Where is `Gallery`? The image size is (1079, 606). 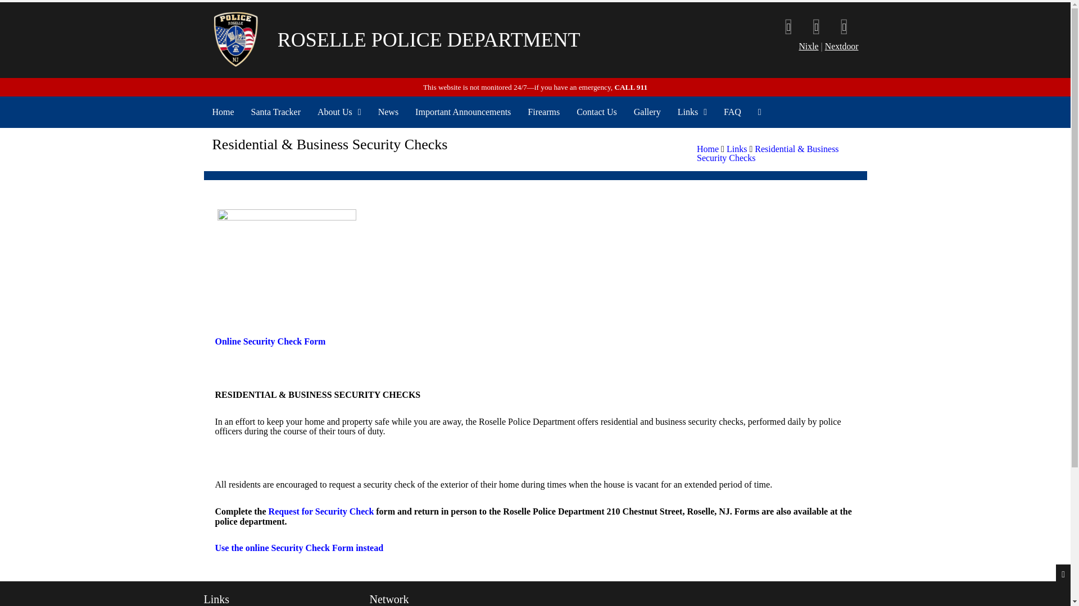 Gallery is located at coordinates (647, 112).